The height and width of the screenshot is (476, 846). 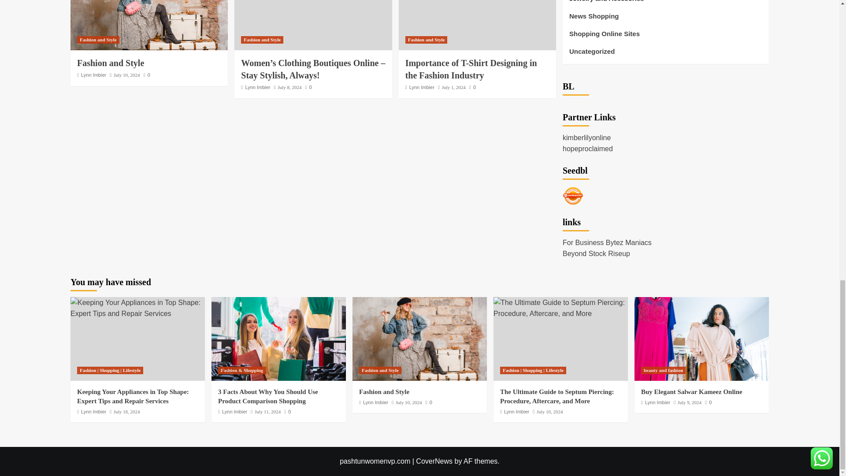 I want to click on Fashion and Style, so click(x=419, y=338).